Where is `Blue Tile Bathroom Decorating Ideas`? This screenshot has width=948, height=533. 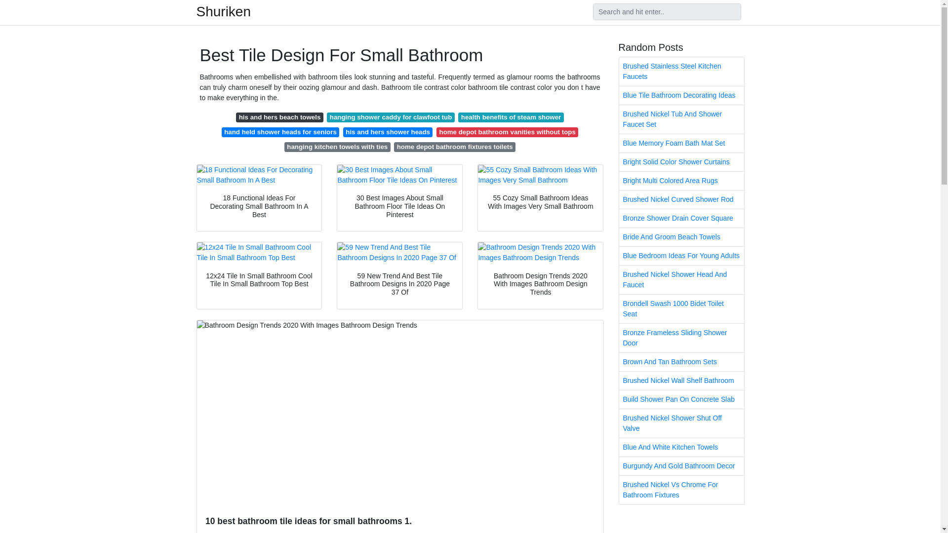
Blue Tile Bathroom Decorating Ideas is located at coordinates (681, 95).